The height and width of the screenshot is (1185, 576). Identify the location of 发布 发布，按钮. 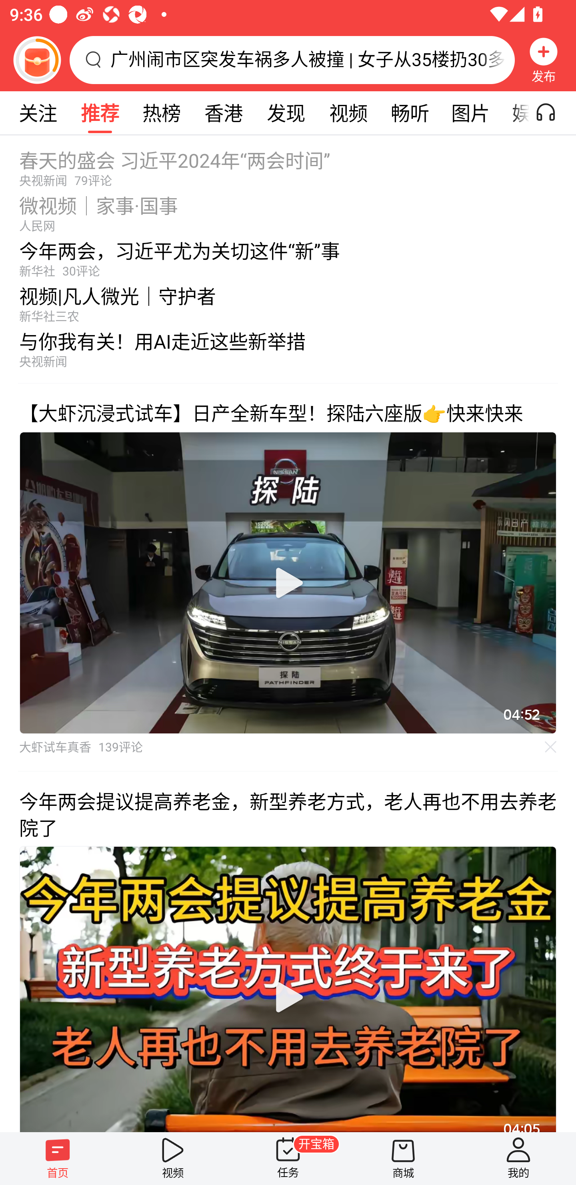
(544, 60).